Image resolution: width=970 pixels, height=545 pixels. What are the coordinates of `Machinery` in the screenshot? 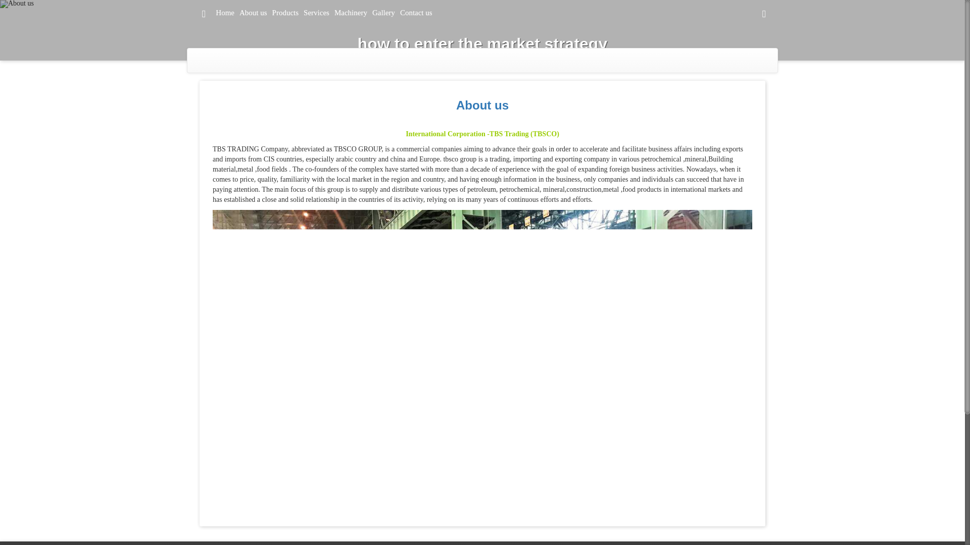 It's located at (351, 12).